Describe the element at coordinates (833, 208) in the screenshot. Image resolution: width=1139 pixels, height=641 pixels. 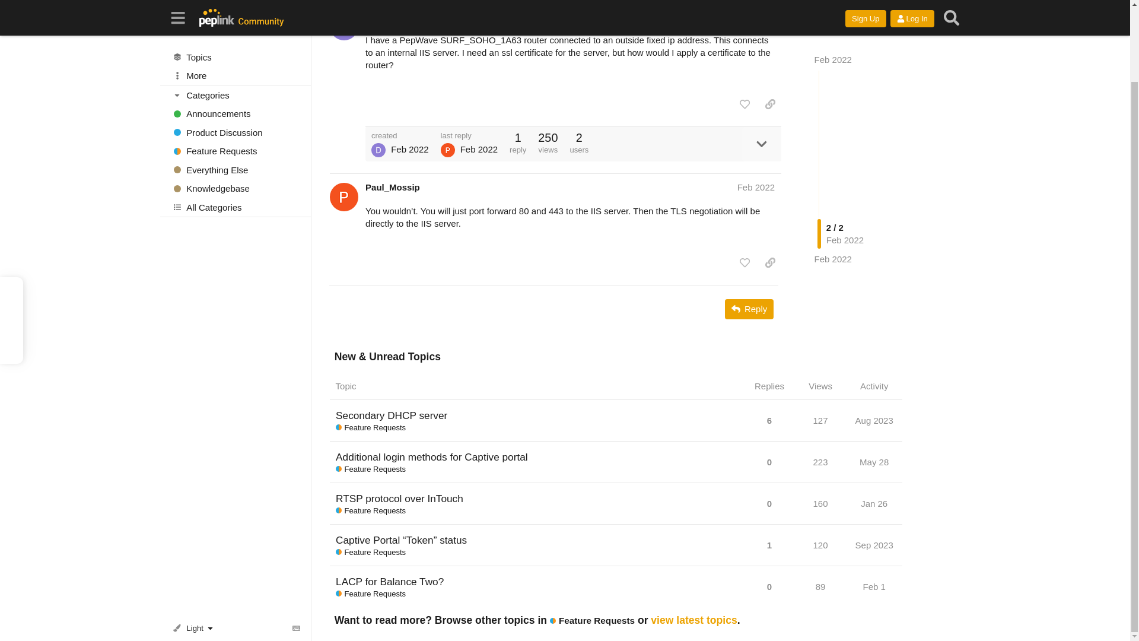
I see `Feb 2022` at that location.